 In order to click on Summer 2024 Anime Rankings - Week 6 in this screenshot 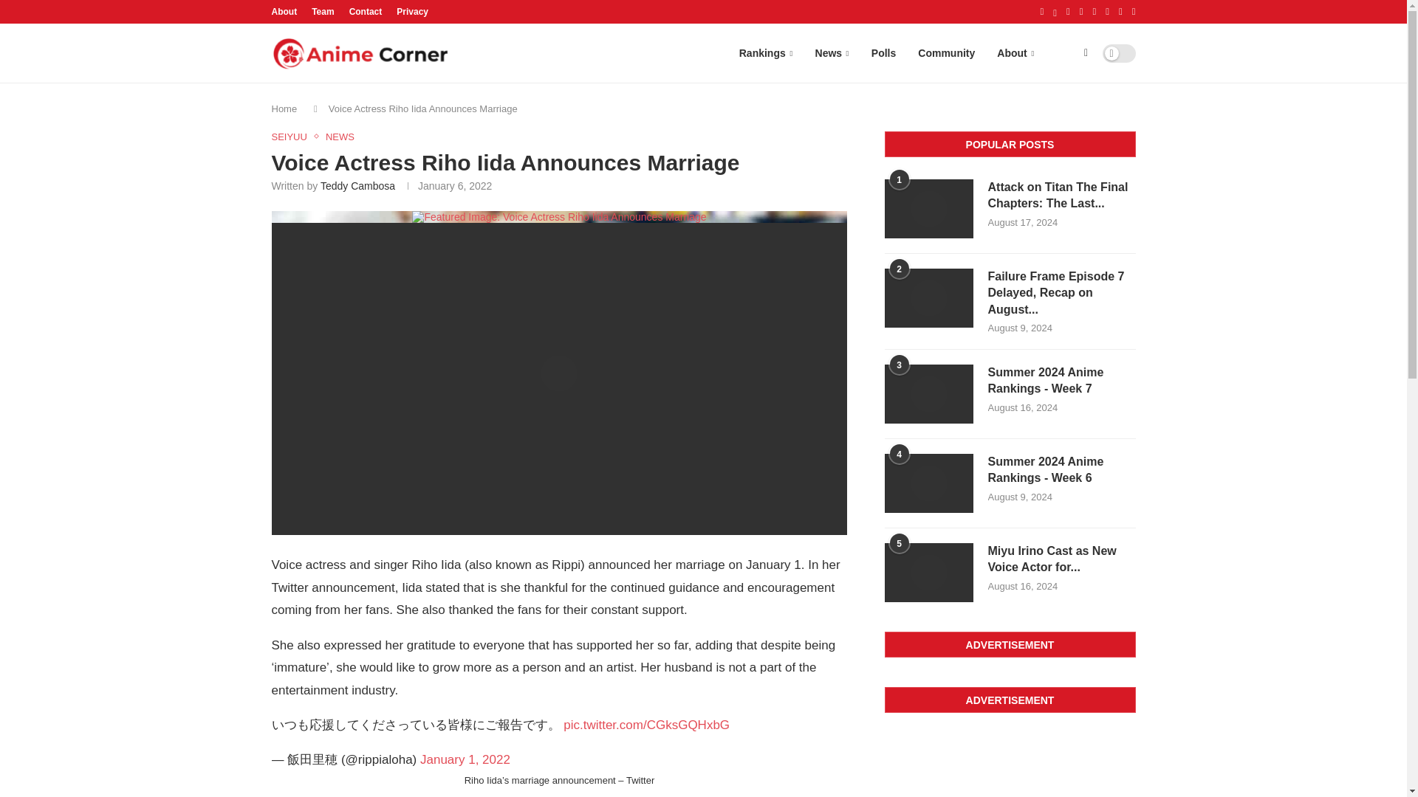, I will do `click(1062, 469)`.